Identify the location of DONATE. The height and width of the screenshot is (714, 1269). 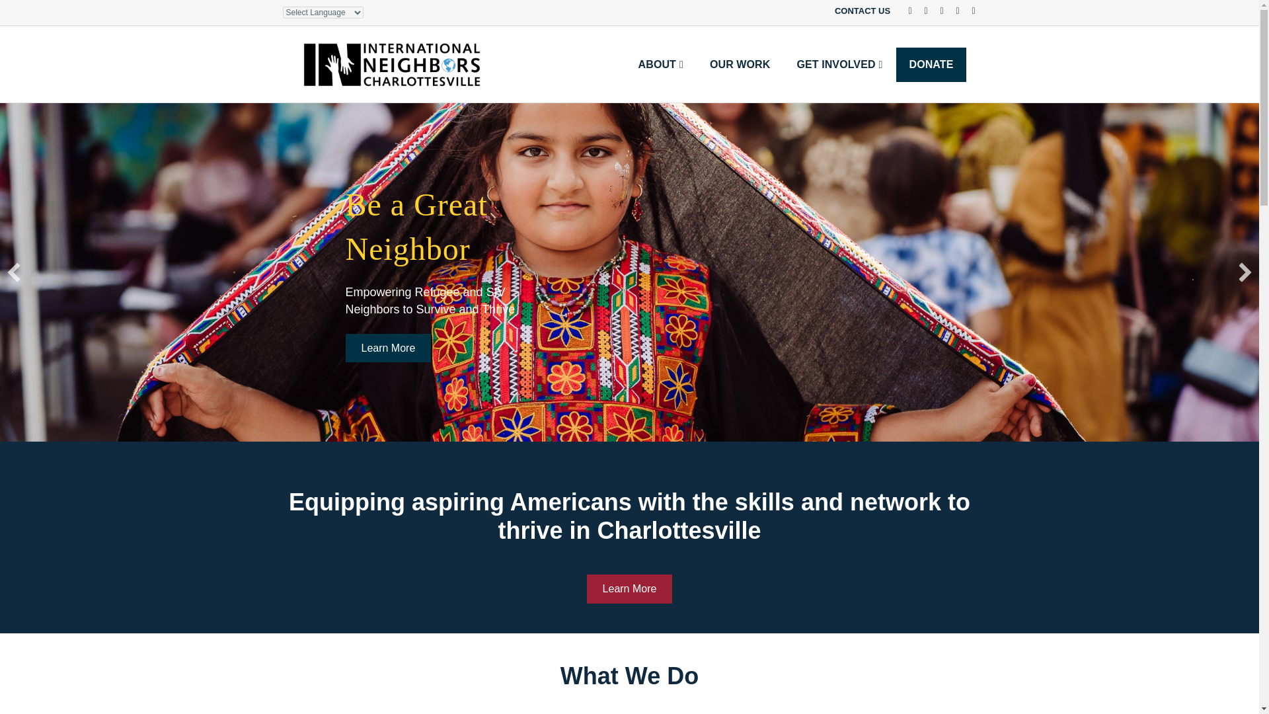
(931, 65).